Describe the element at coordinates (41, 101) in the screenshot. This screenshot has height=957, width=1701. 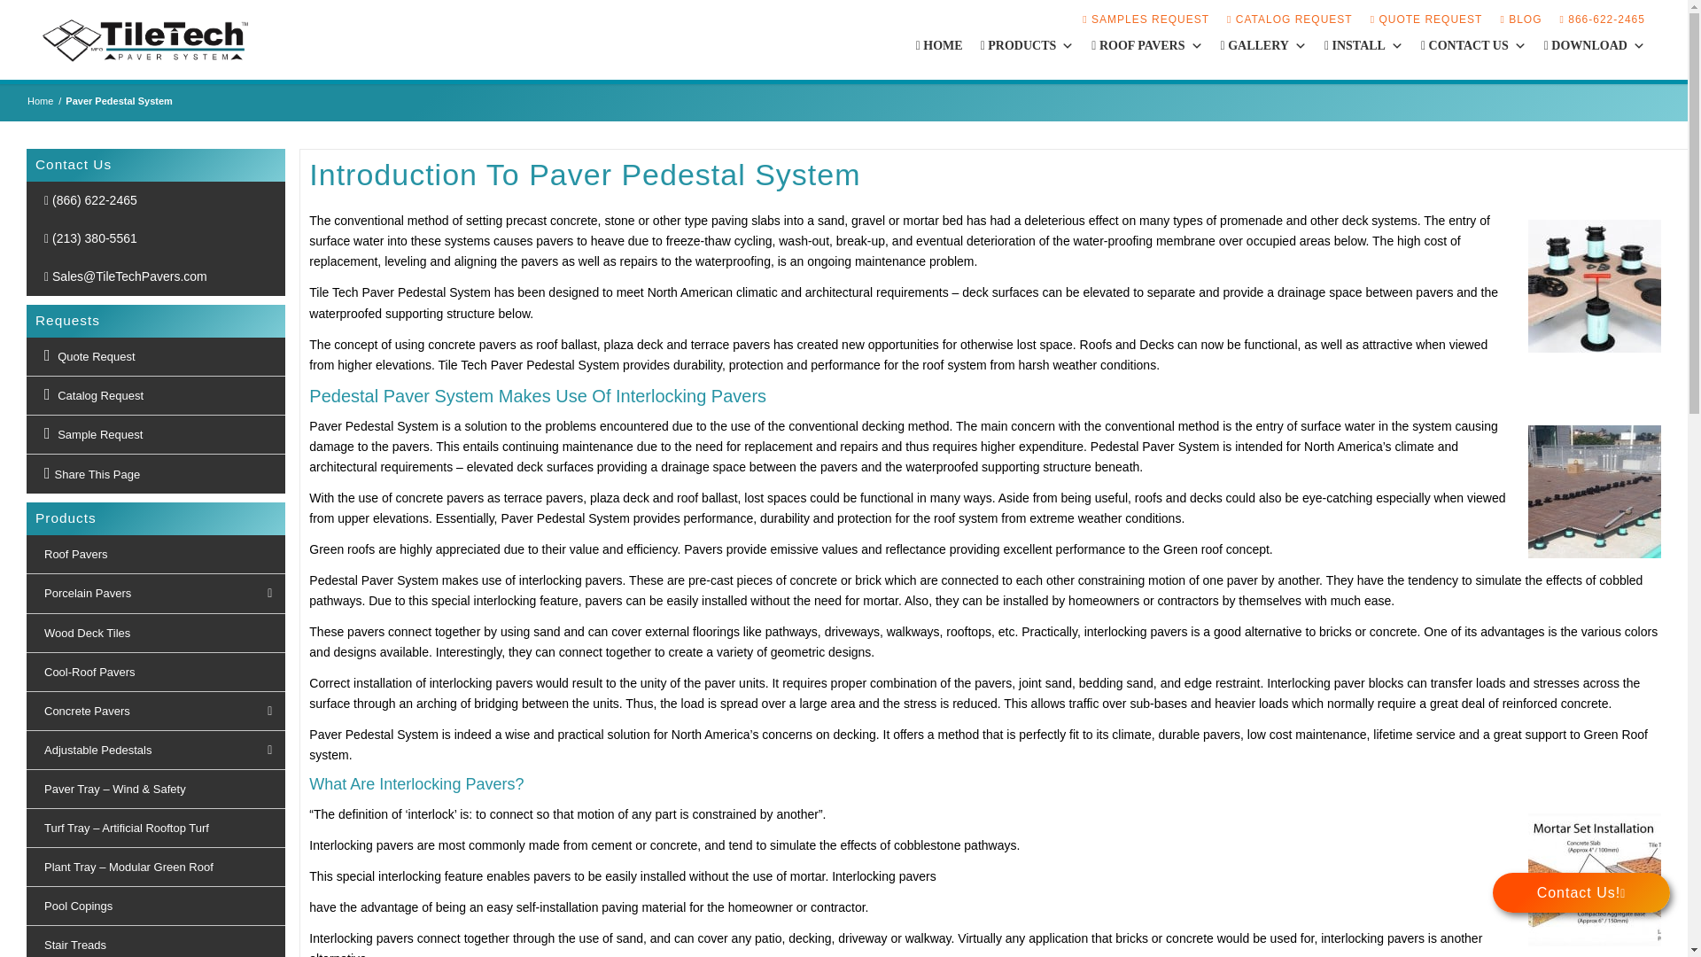
I see `Tile Tech Pavers` at that location.